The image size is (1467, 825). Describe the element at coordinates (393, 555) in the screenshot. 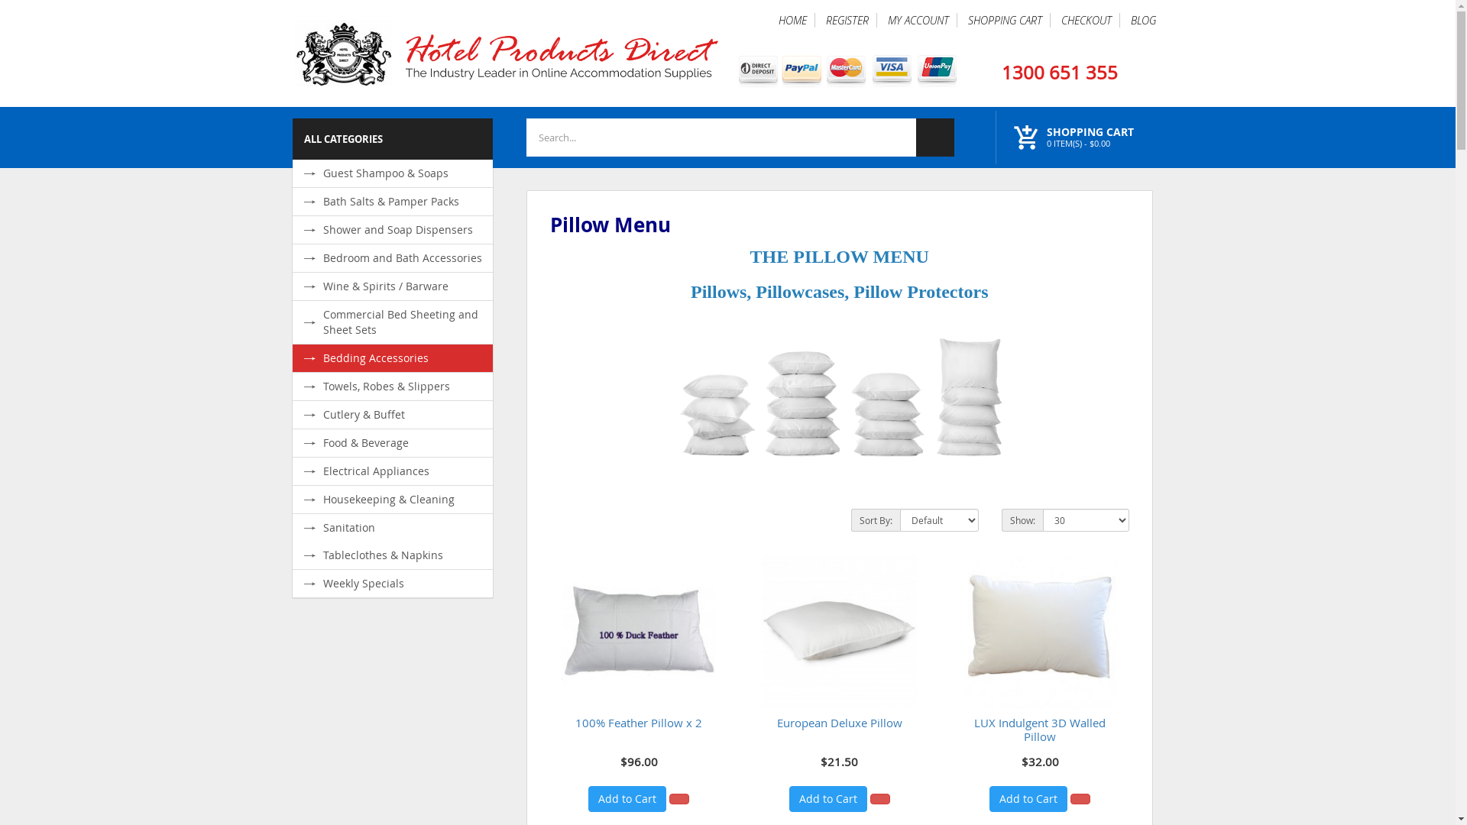

I see `Tableclothes & Napkins` at that location.